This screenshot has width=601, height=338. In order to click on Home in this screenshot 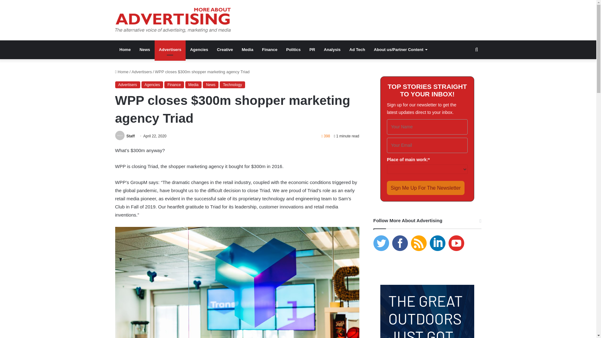, I will do `click(122, 72)`.